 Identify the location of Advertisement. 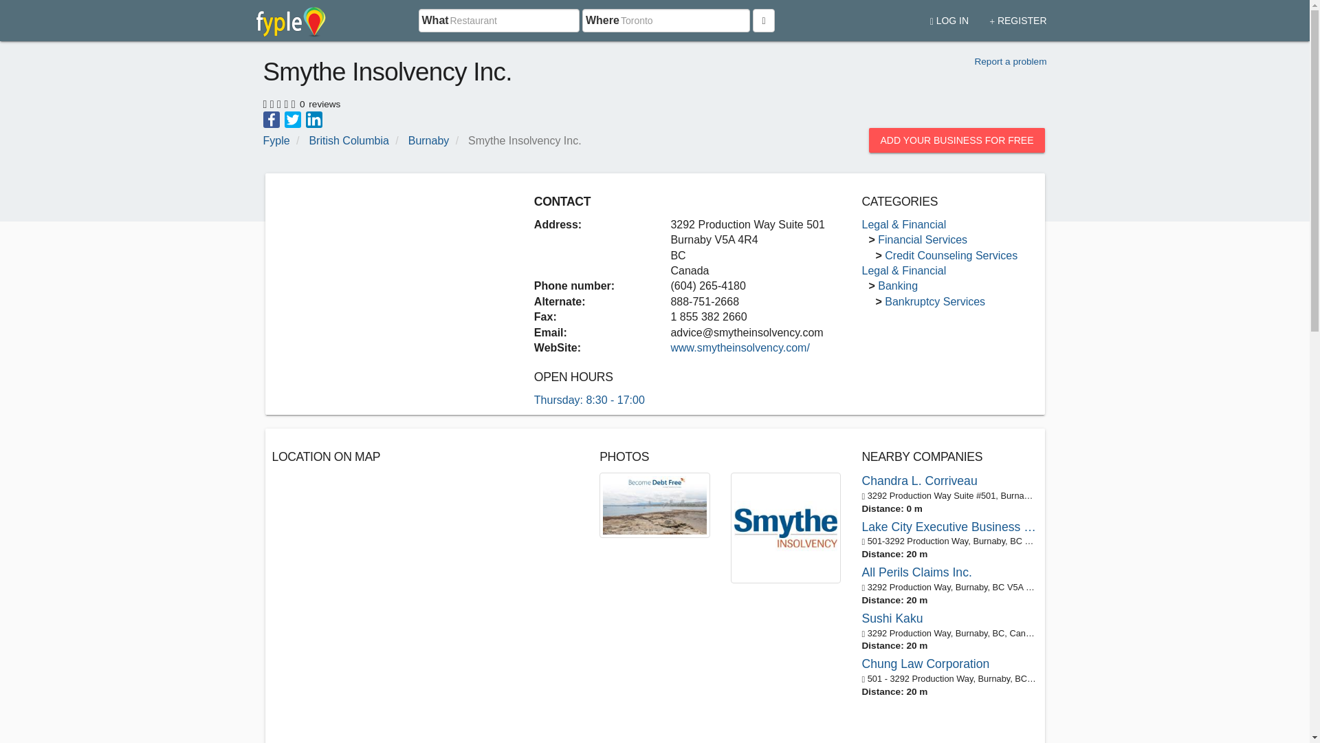
(606, 722).